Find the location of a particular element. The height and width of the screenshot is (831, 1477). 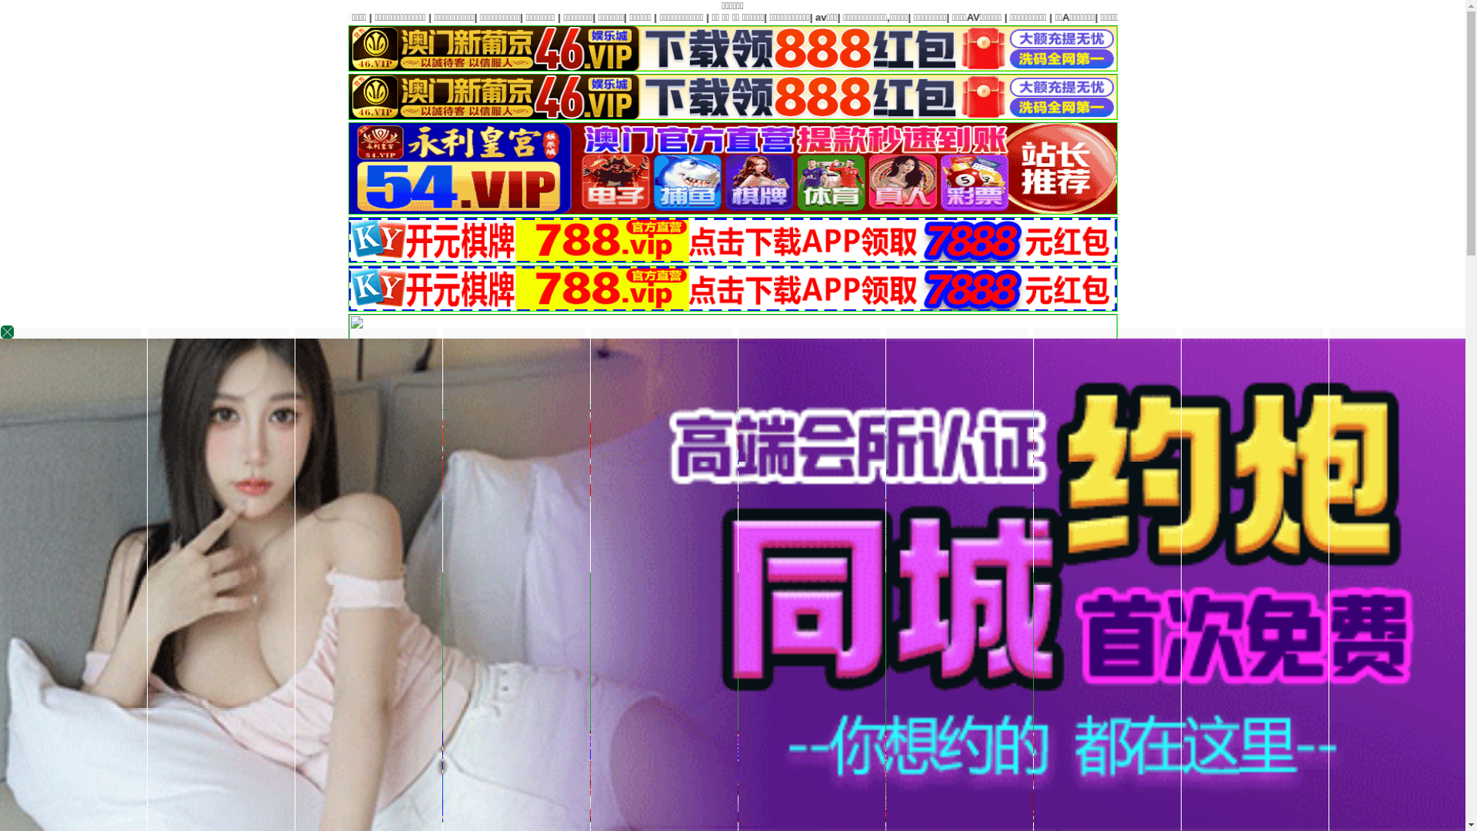

| is located at coordinates (1061, 17).